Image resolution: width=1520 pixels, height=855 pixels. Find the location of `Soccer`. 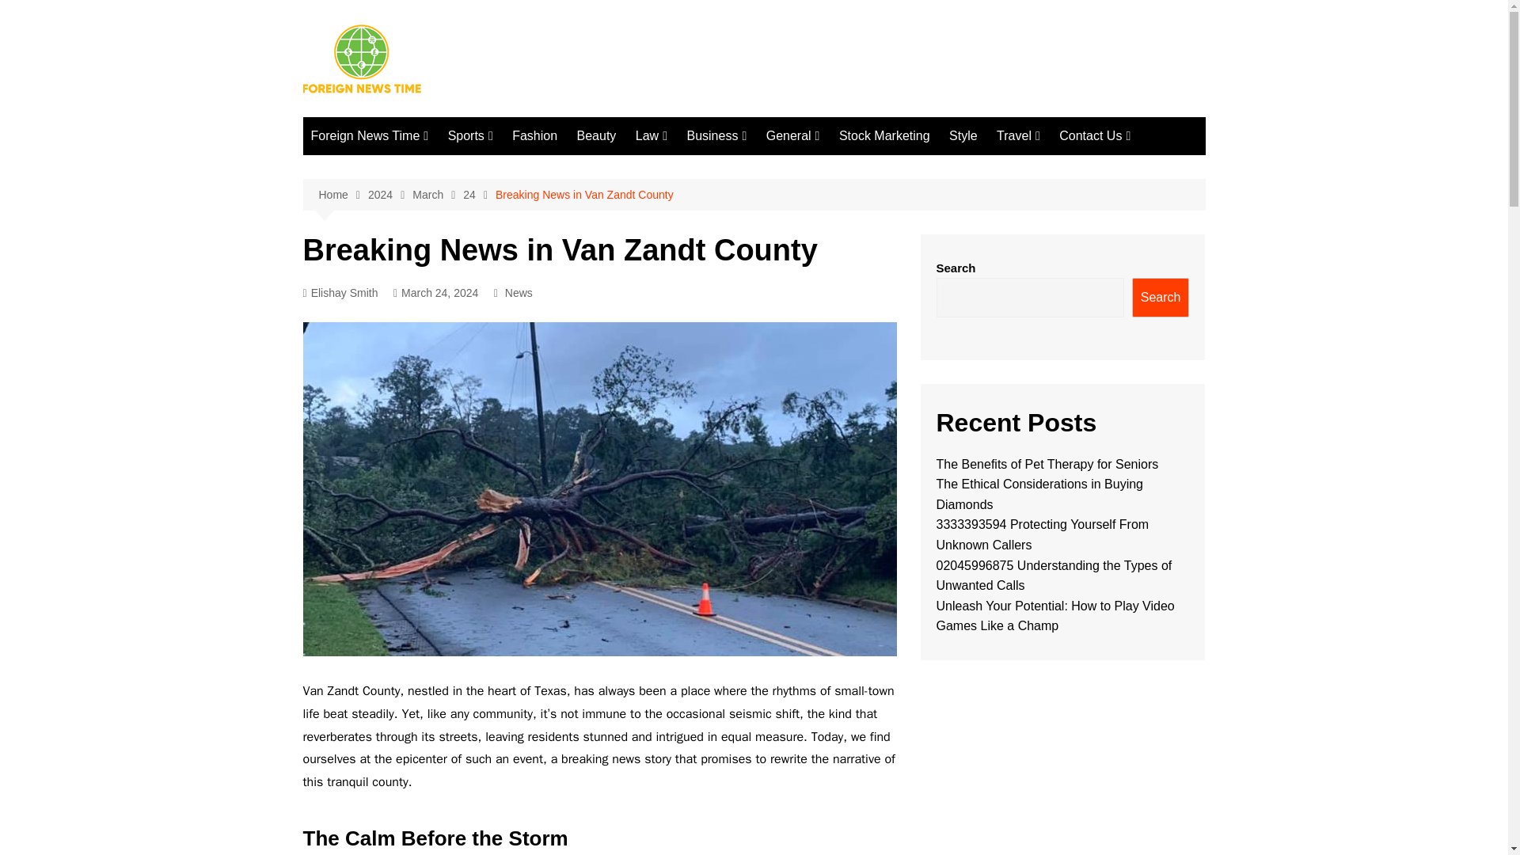

Soccer is located at coordinates (527, 194).